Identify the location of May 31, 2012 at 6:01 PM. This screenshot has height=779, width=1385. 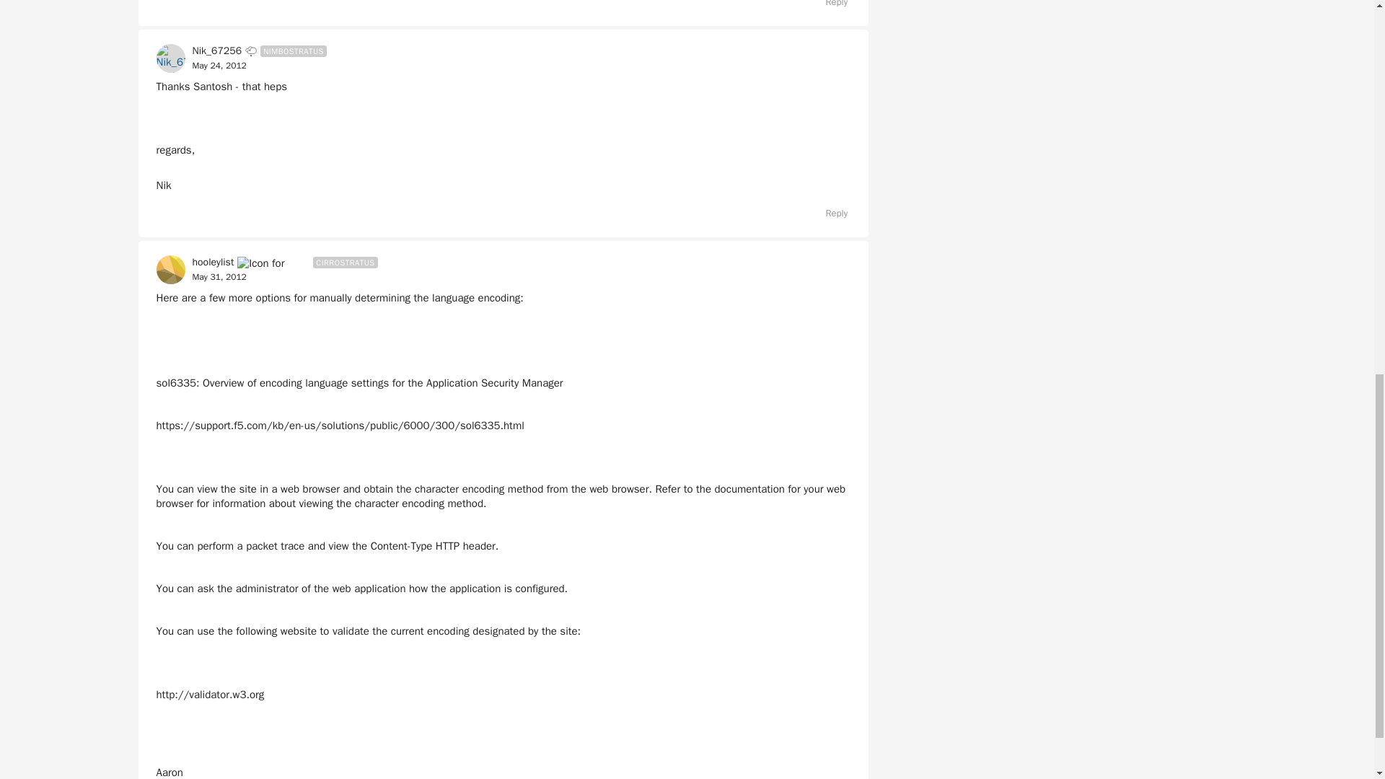
(219, 277).